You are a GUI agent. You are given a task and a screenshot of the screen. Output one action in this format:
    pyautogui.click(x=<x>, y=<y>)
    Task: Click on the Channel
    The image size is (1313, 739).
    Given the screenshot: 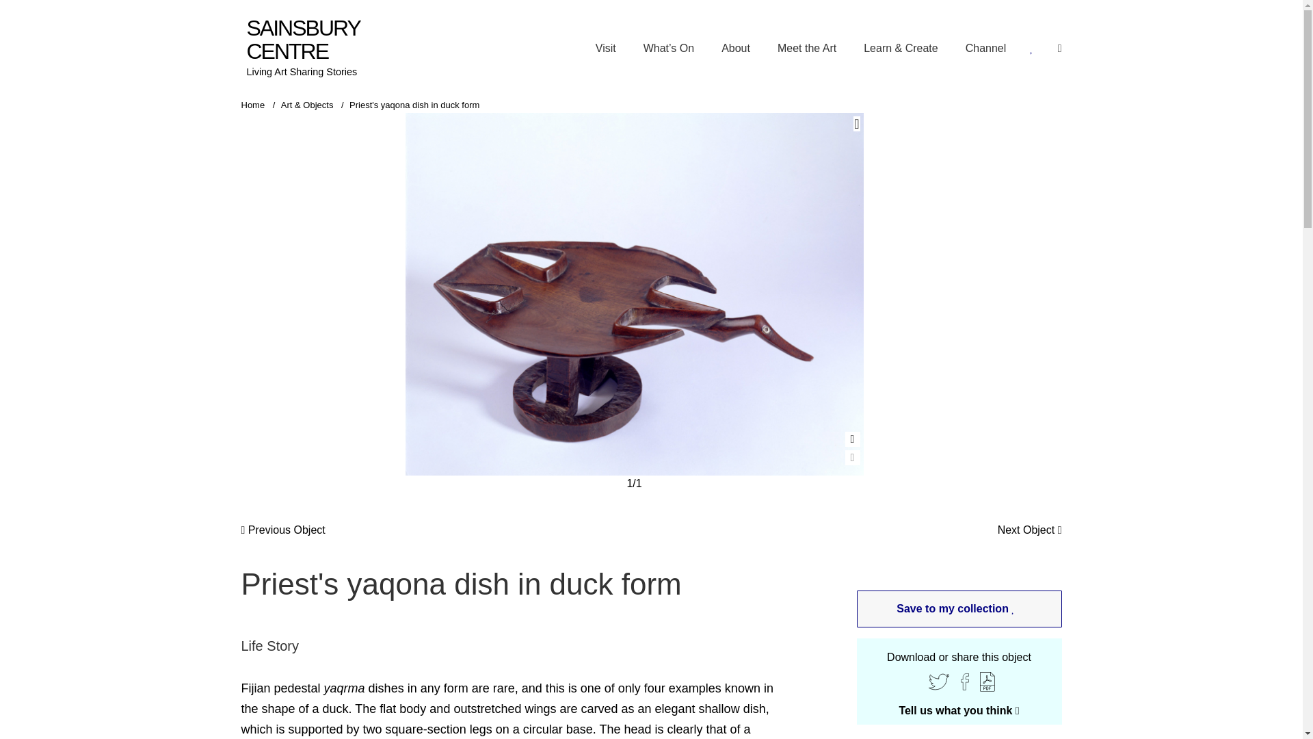 What is the action you would take?
    pyautogui.click(x=986, y=48)
    